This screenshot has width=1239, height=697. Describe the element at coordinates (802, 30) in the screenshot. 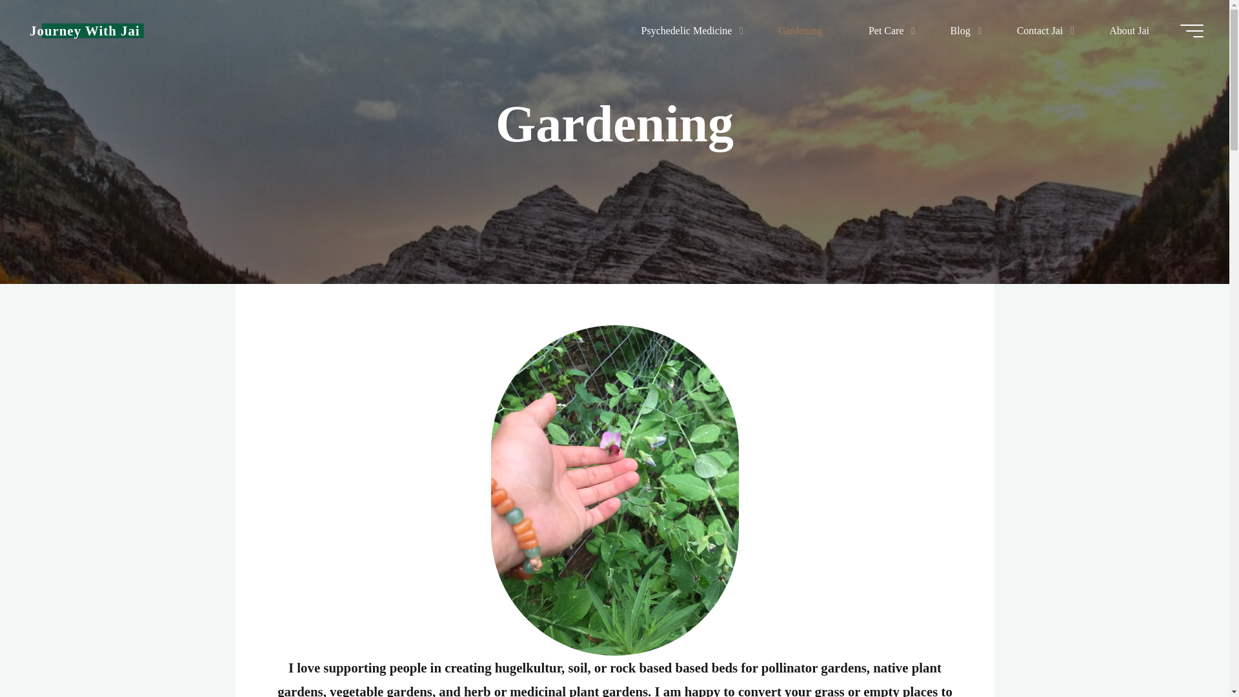

I see `Gardening` at that location.